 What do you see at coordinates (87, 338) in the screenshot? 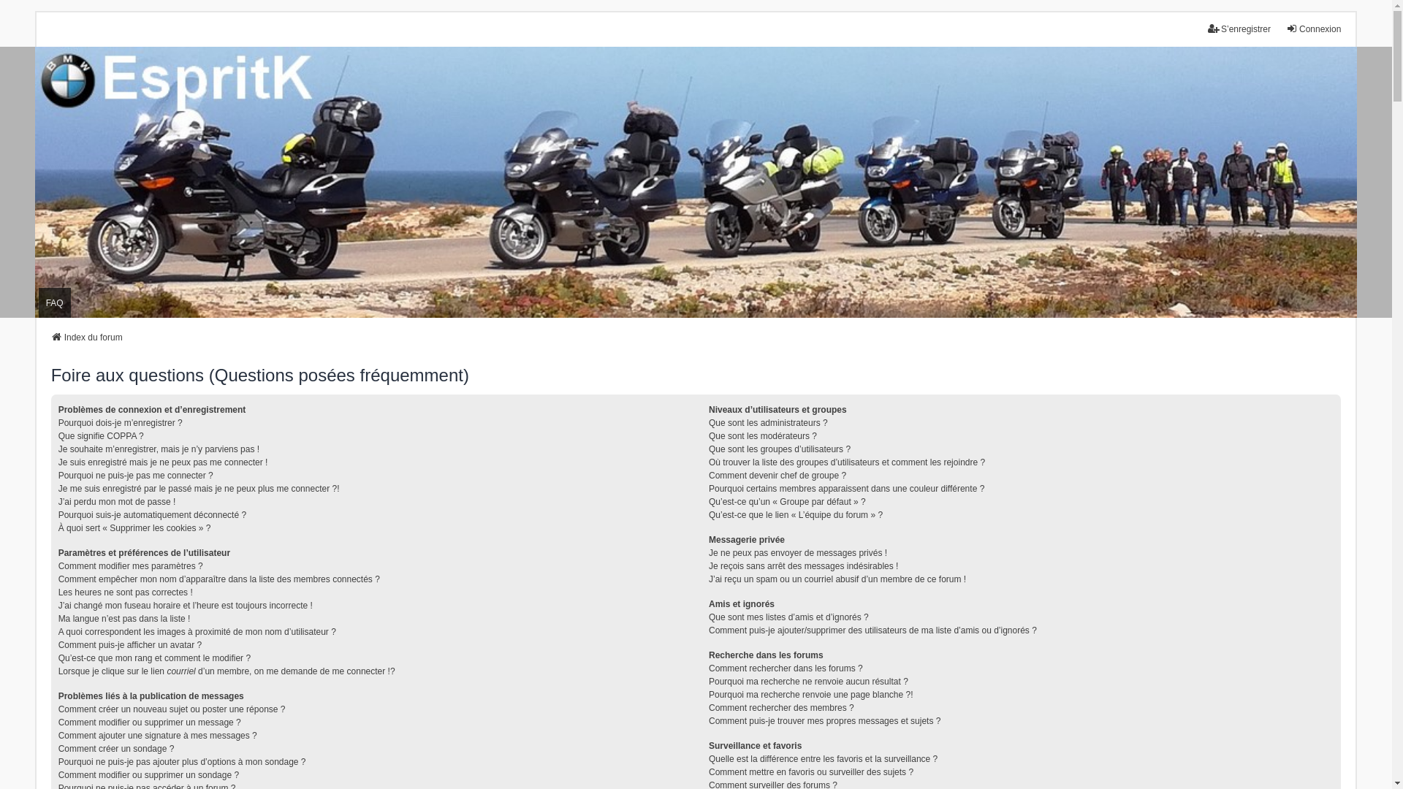
I see `Index du forum` at bounding box center [87, 338].